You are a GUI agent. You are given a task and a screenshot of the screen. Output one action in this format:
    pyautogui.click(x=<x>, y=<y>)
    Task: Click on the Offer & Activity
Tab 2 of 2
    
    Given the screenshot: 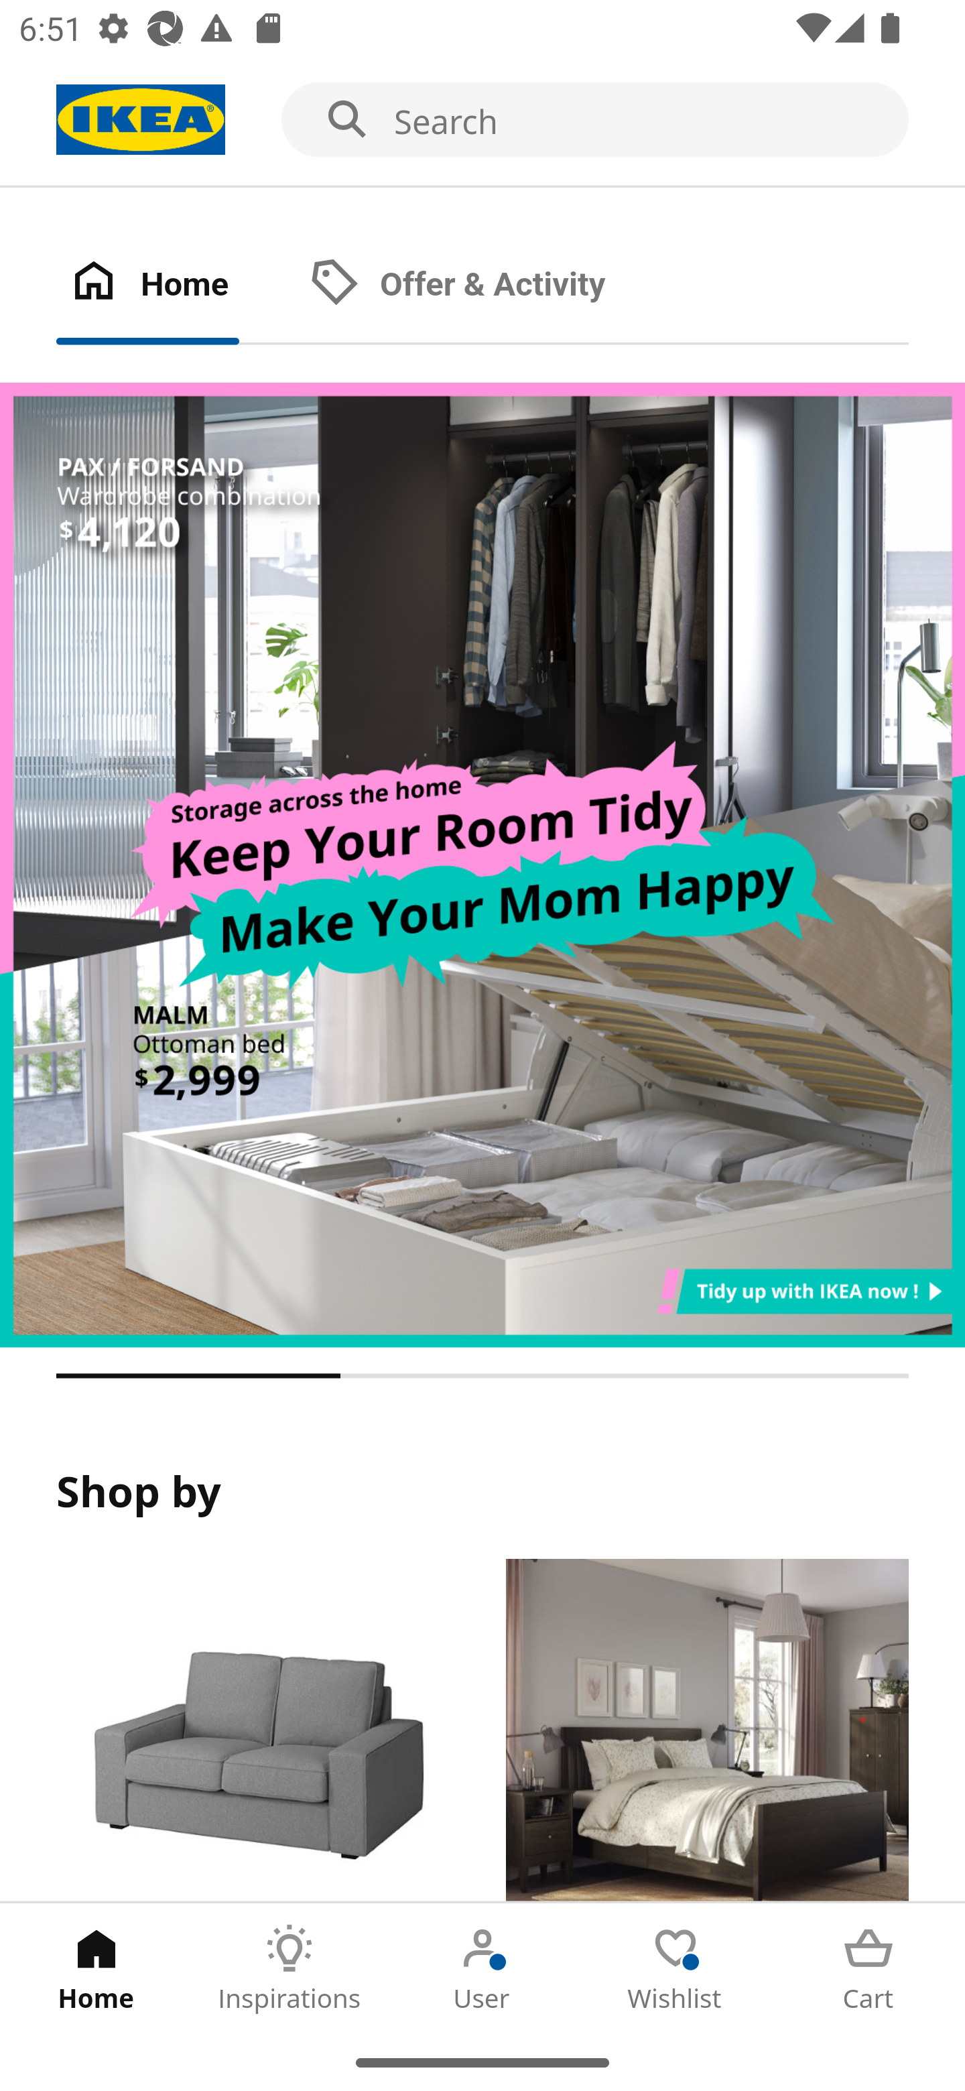 What is the action you would take?
    pyautogui.click(x=484, y=285)
    